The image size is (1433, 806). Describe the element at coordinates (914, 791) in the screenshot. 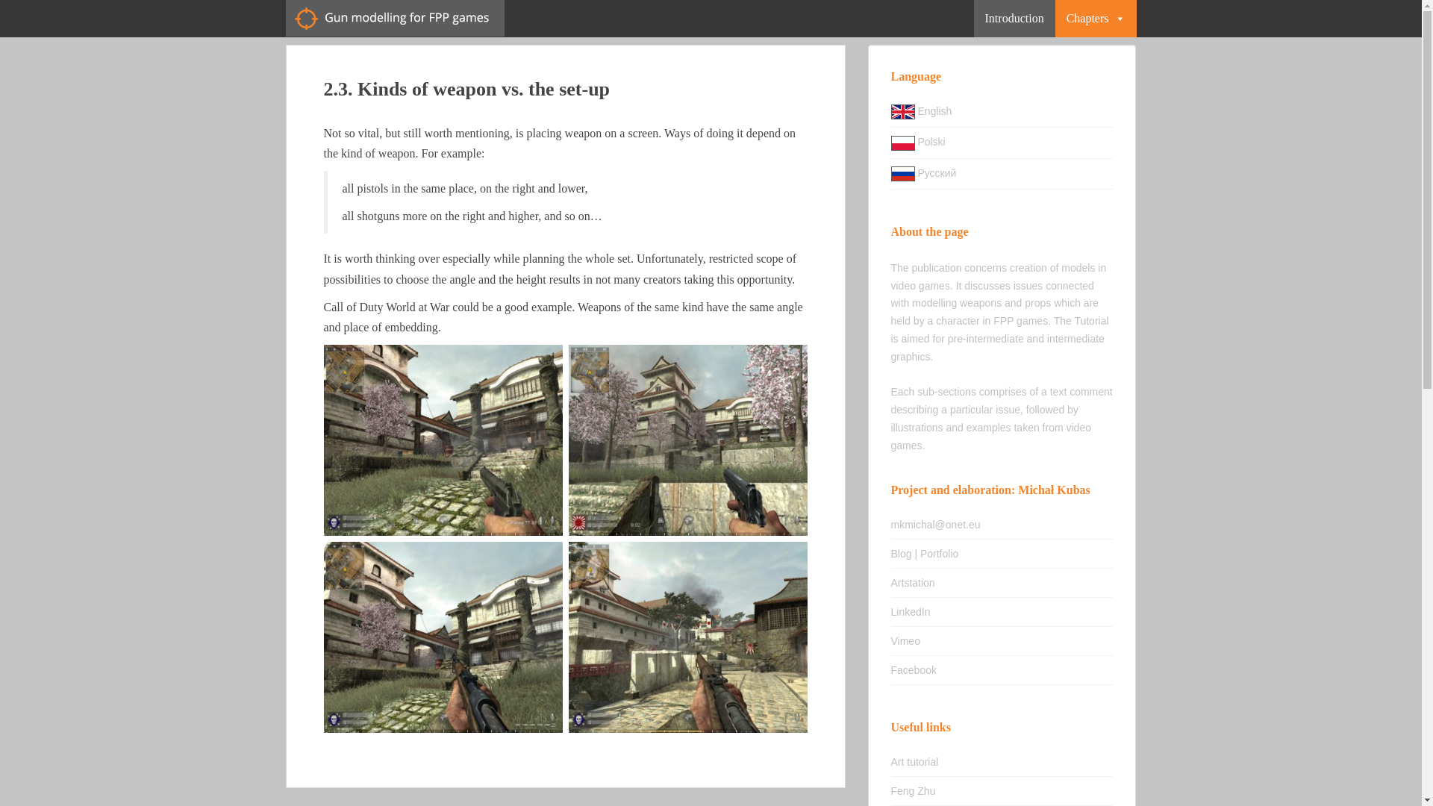

I see `Design tutorials` at that location.